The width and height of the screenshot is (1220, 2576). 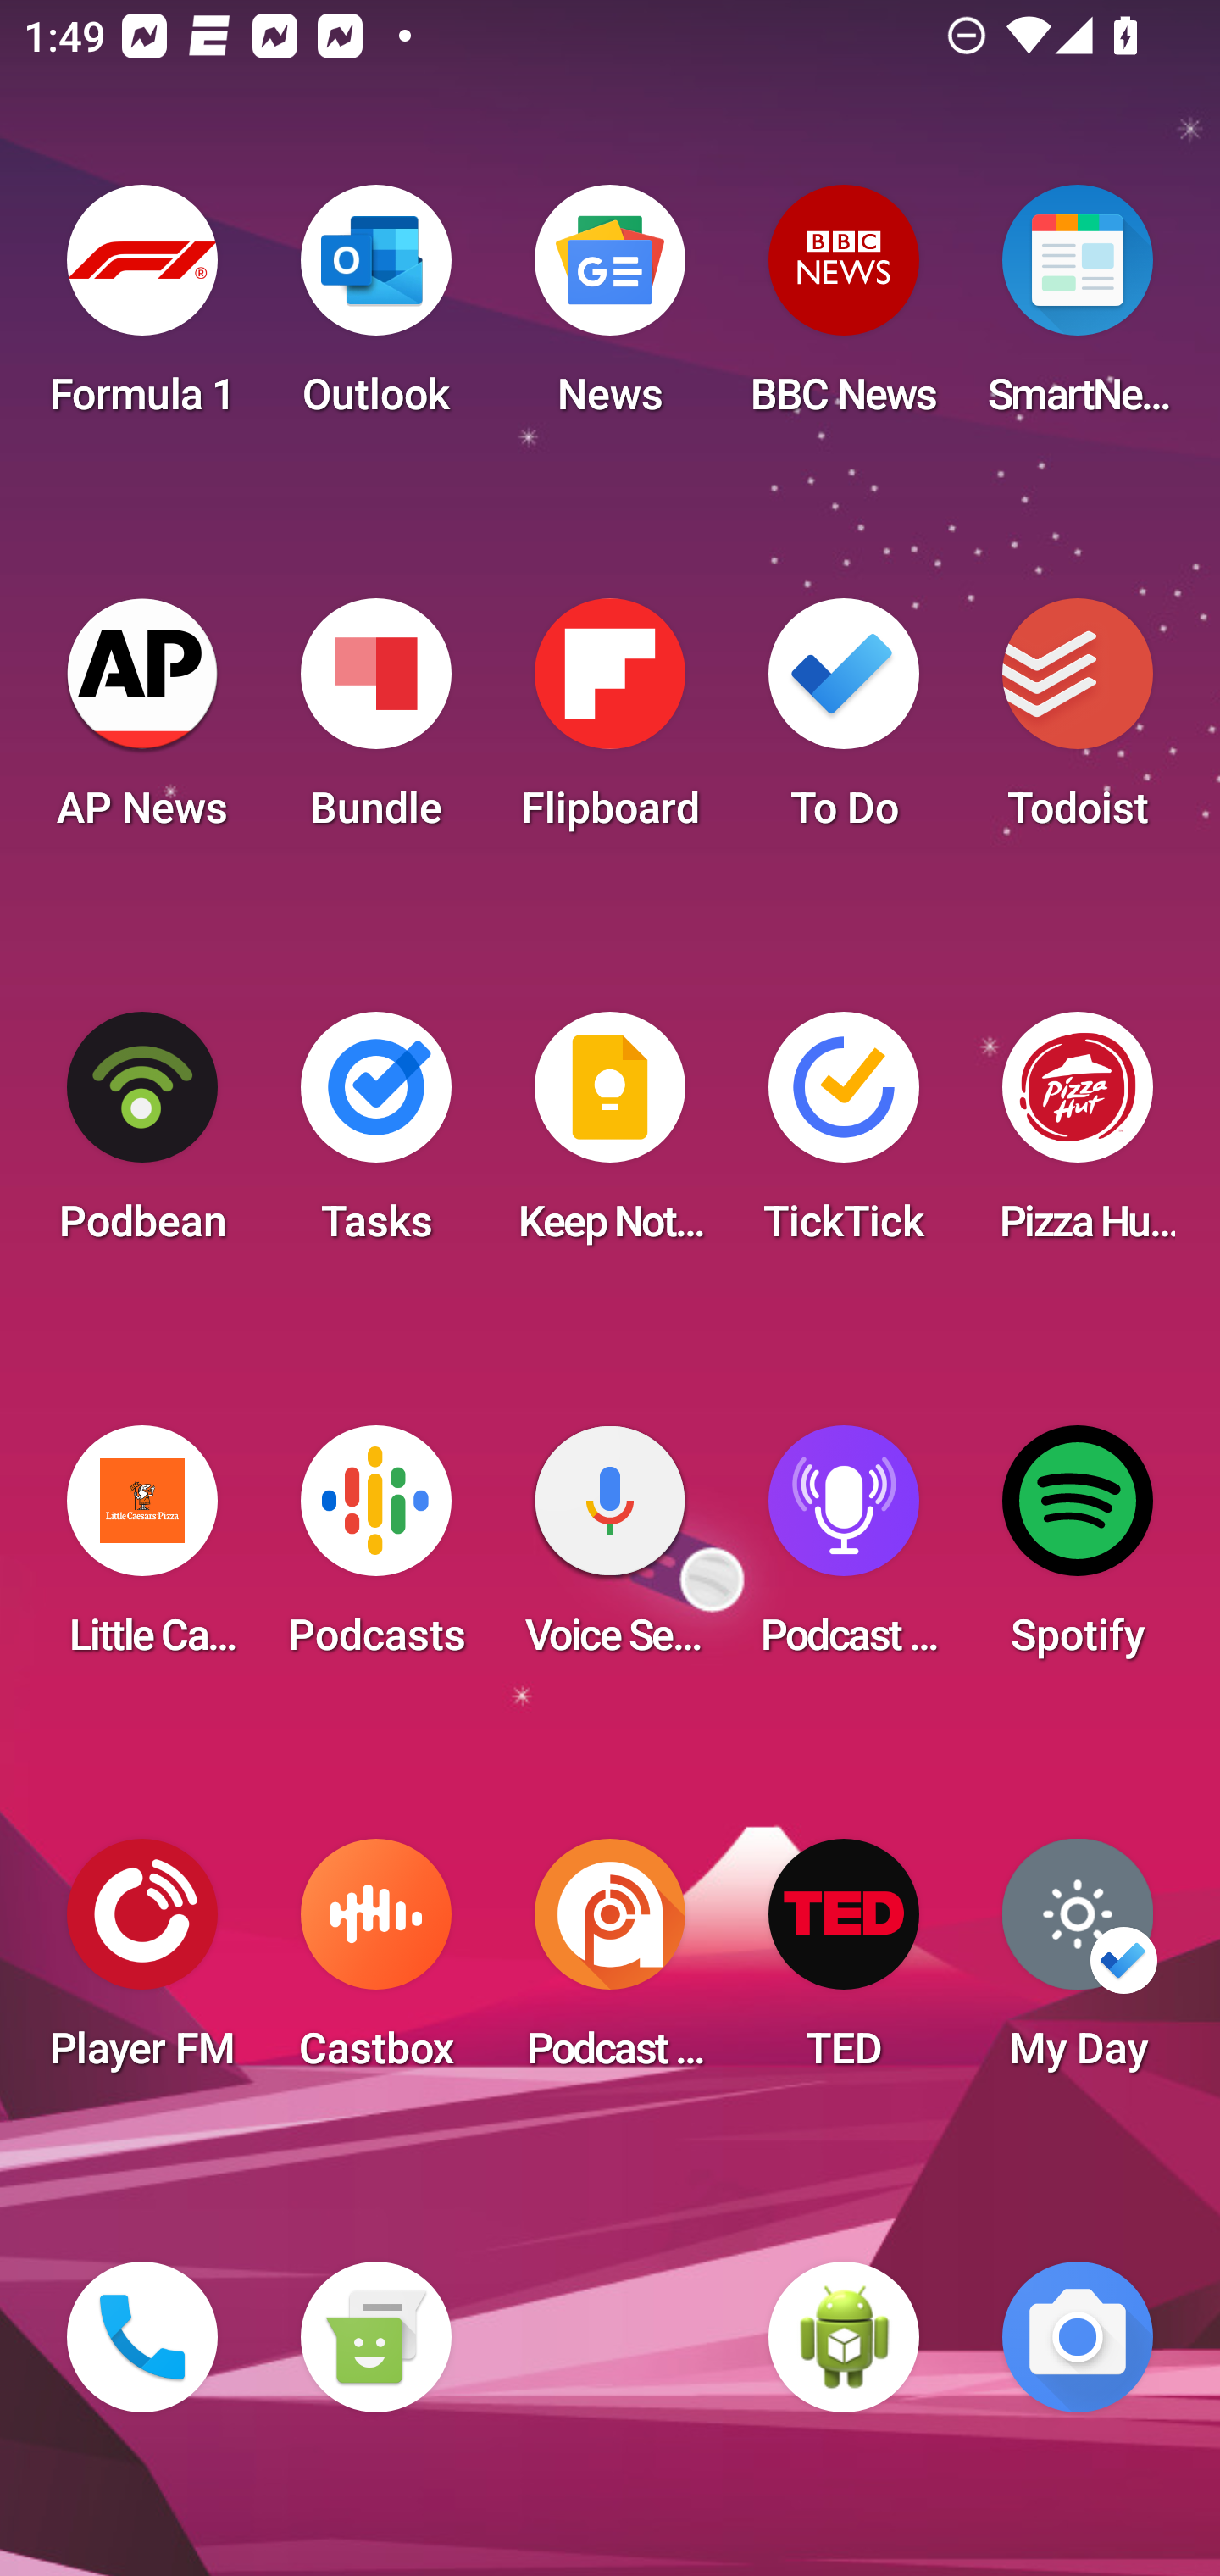 I want to click on News, so click(x=610, y=310).